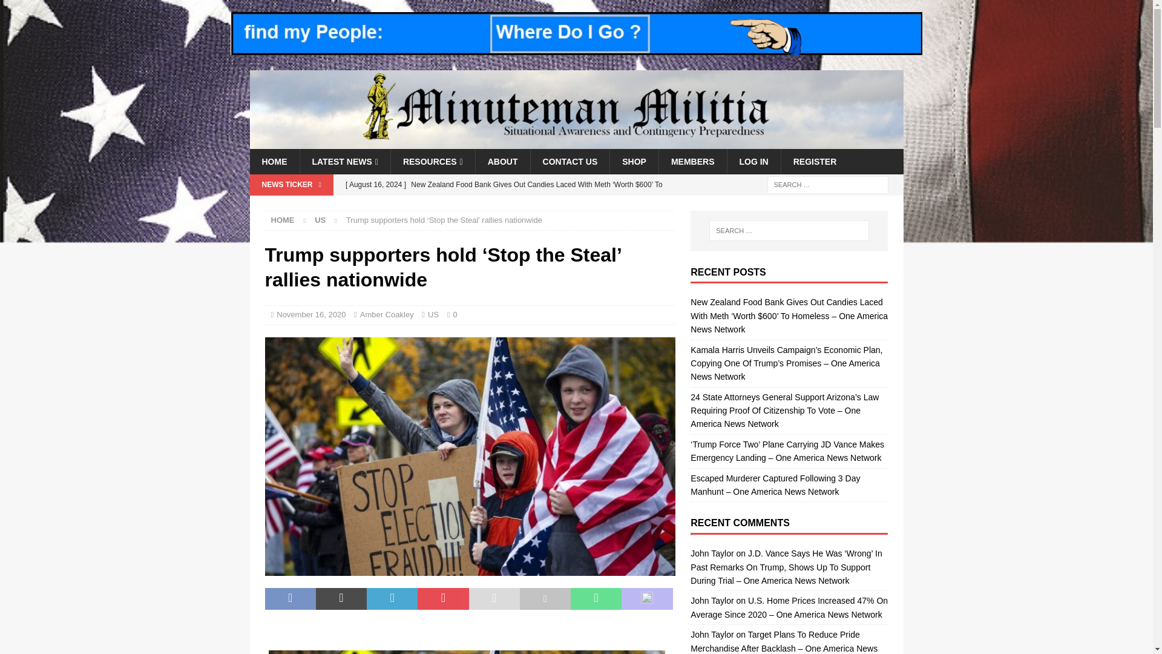 The height and width of the screenshot is (654, 1162). Describe the element at coordinates (290, 598) in the screenshot. I see `Share on Facebook` at that location.